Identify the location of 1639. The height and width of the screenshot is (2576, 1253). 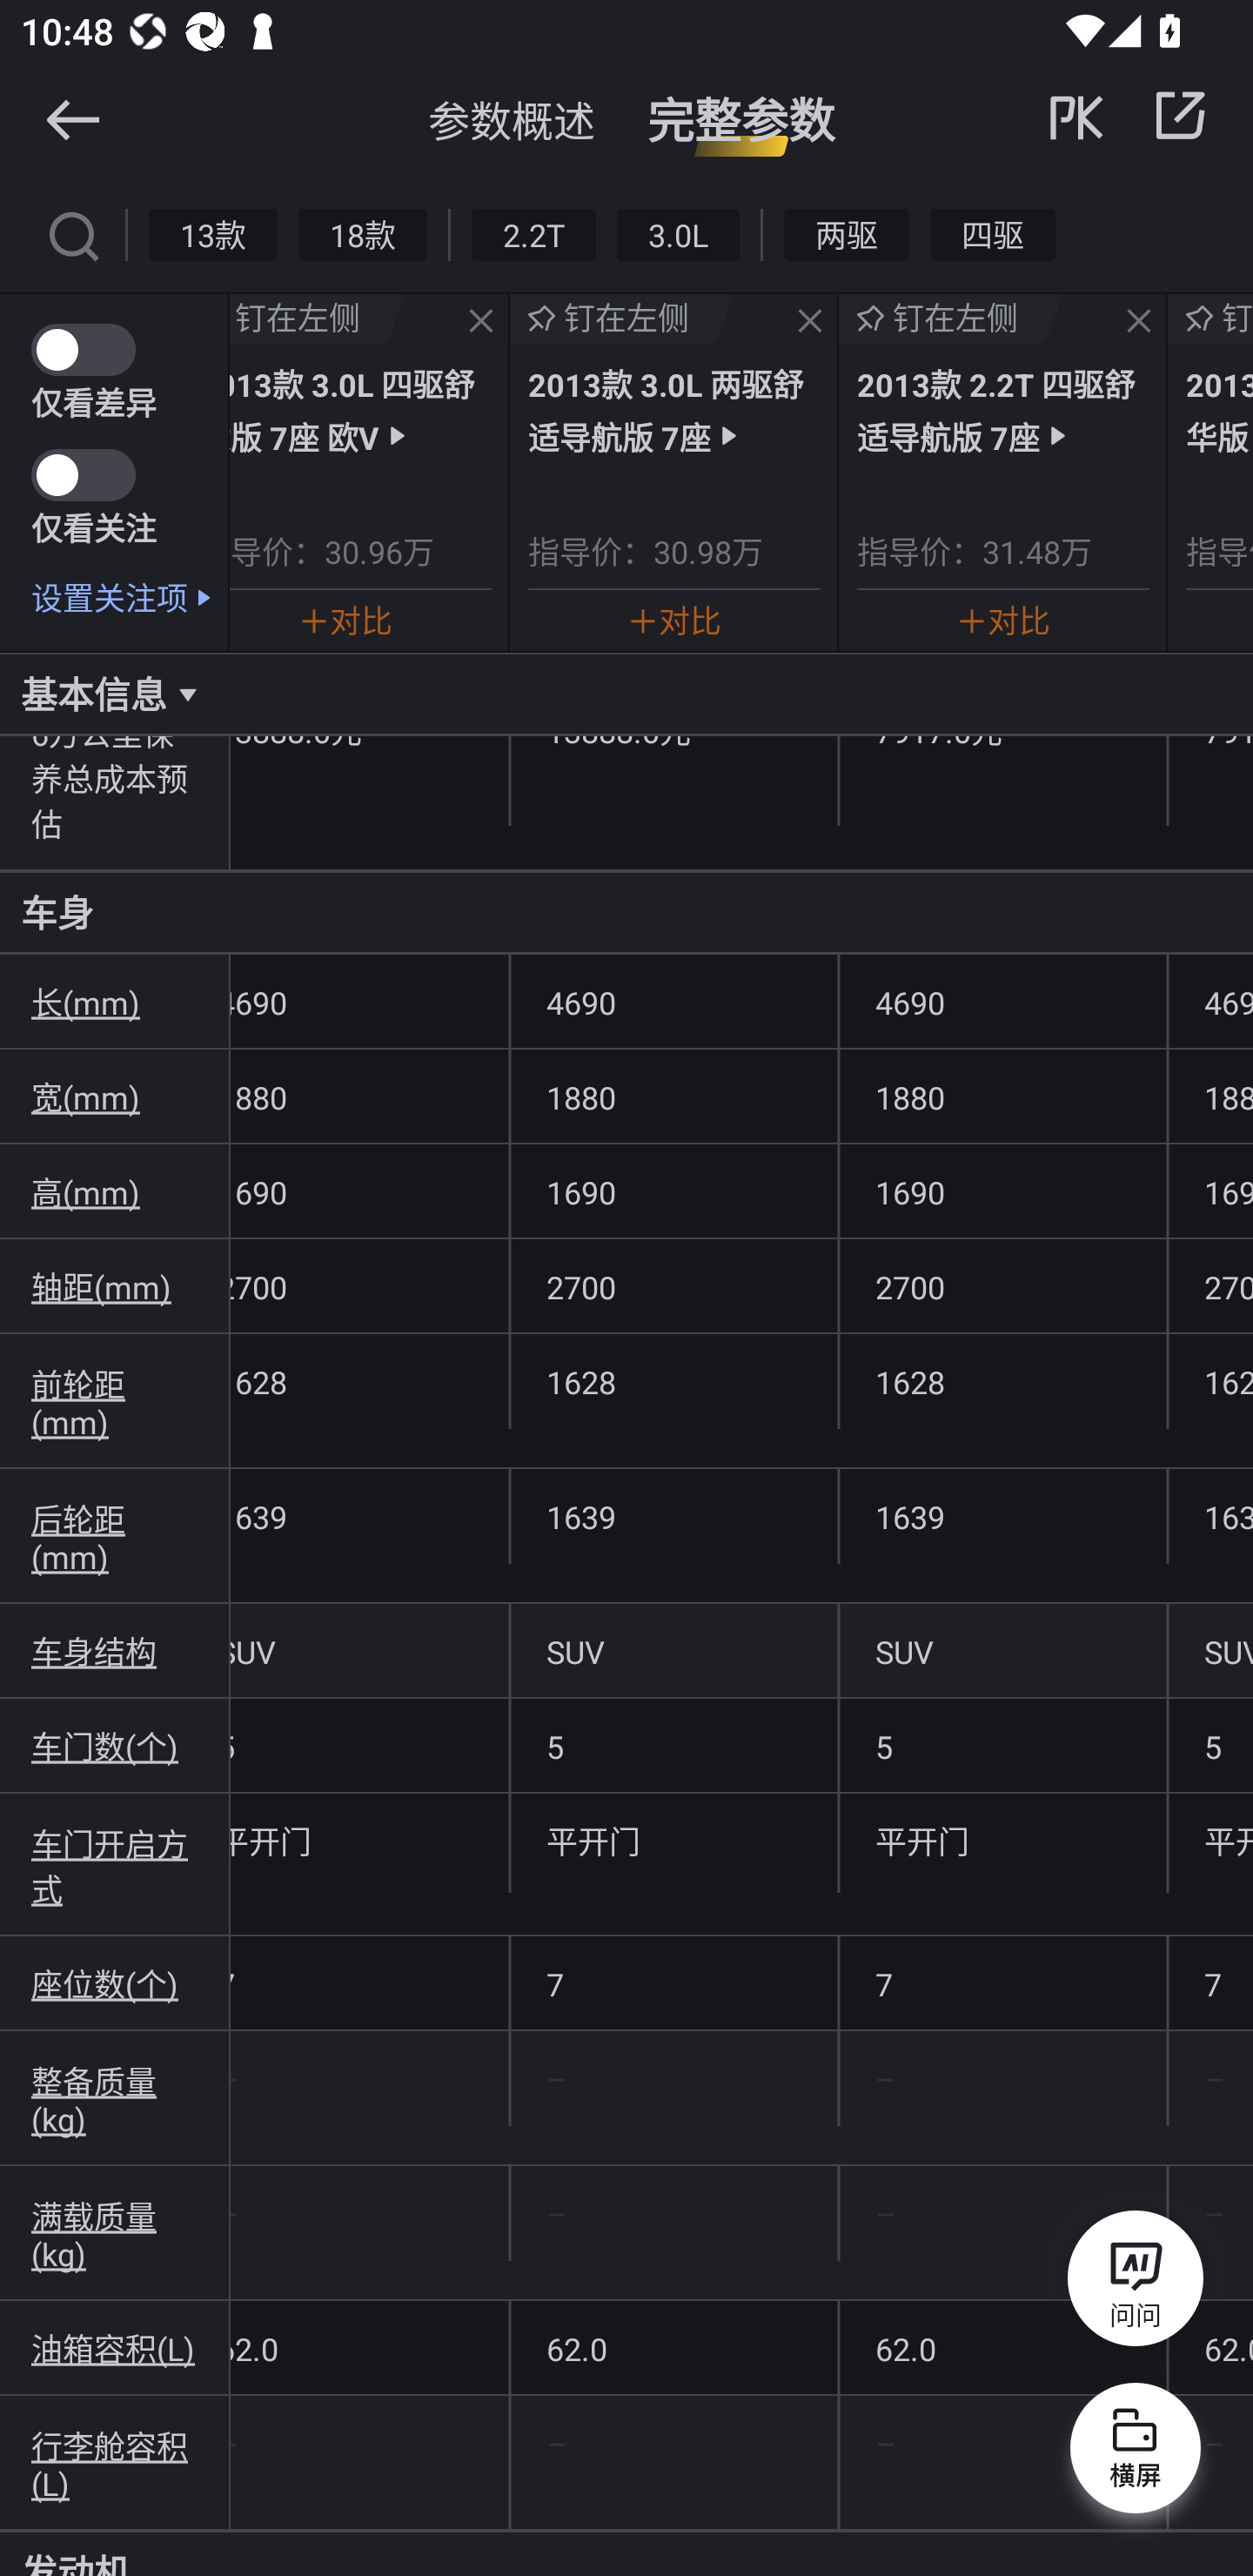
(673, 1516).